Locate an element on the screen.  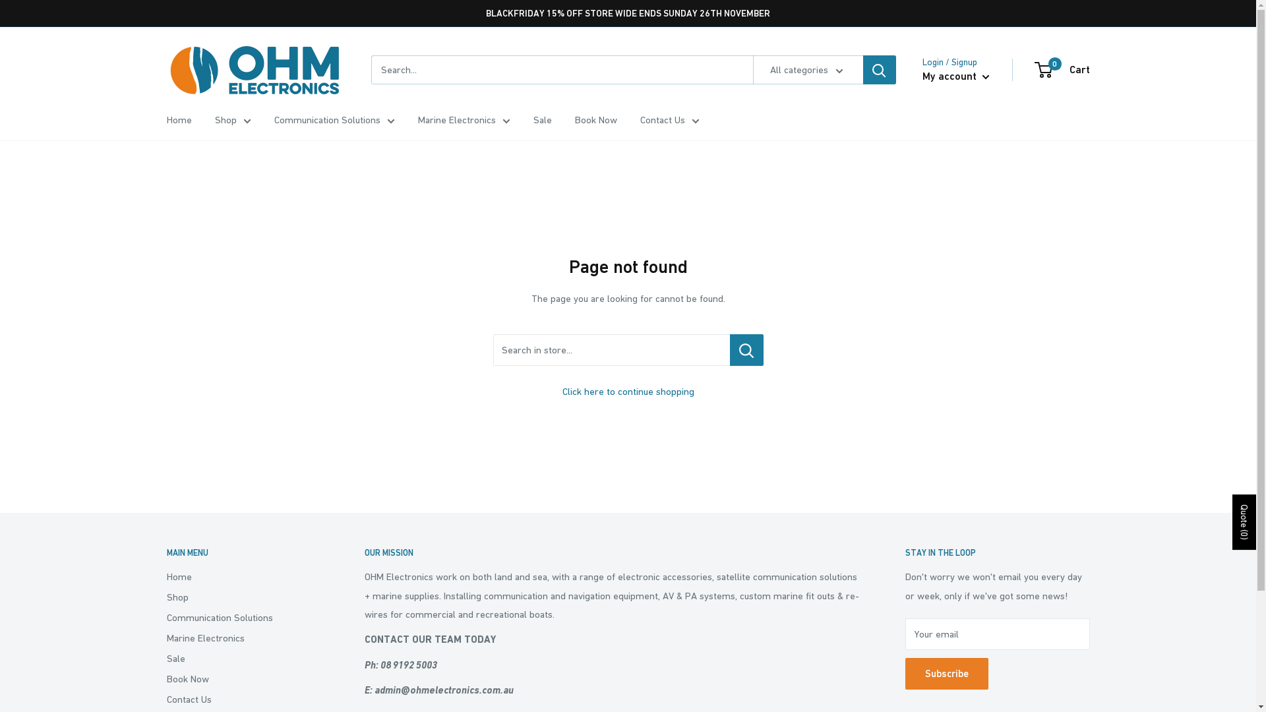
0
Cart is located at coordinates (1062, 70).